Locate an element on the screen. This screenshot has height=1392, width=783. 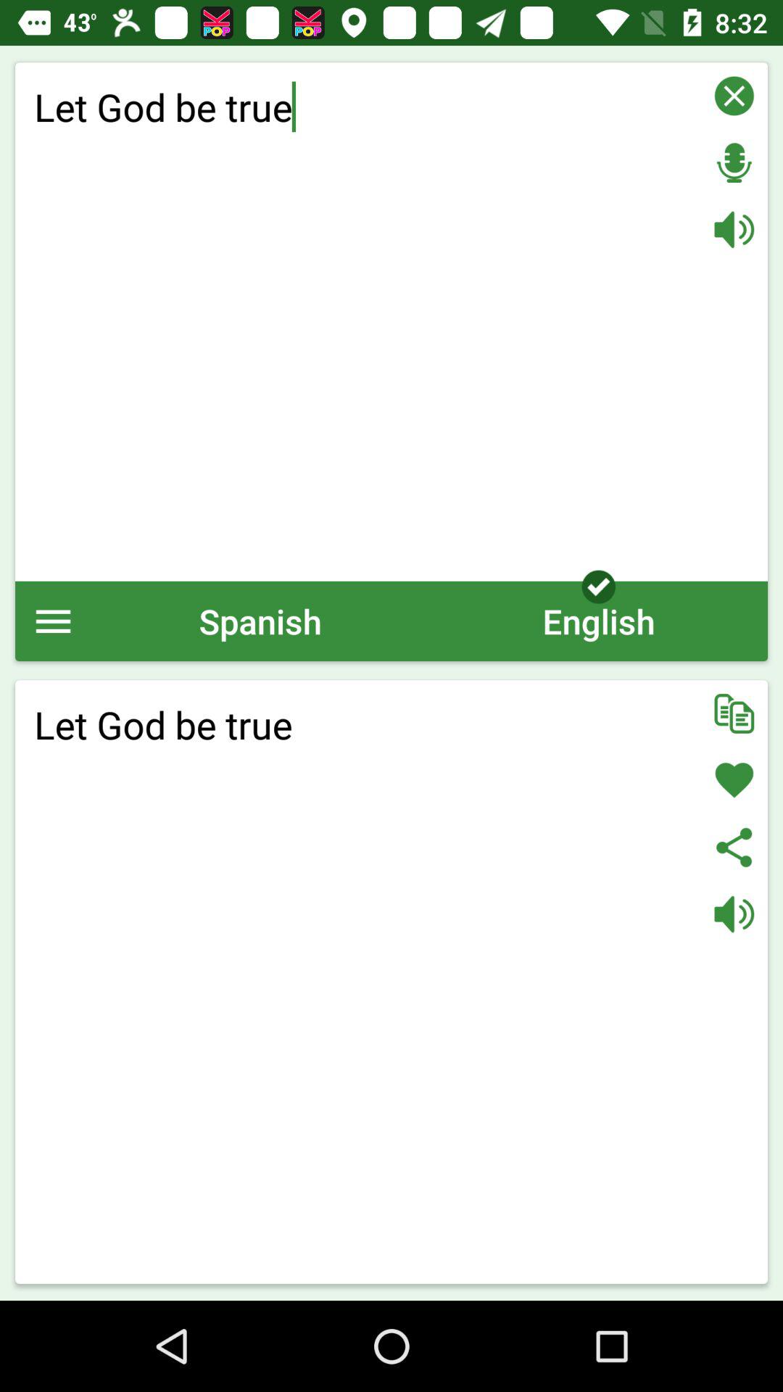
turn on item below the english is located at coordinates (734, 713).